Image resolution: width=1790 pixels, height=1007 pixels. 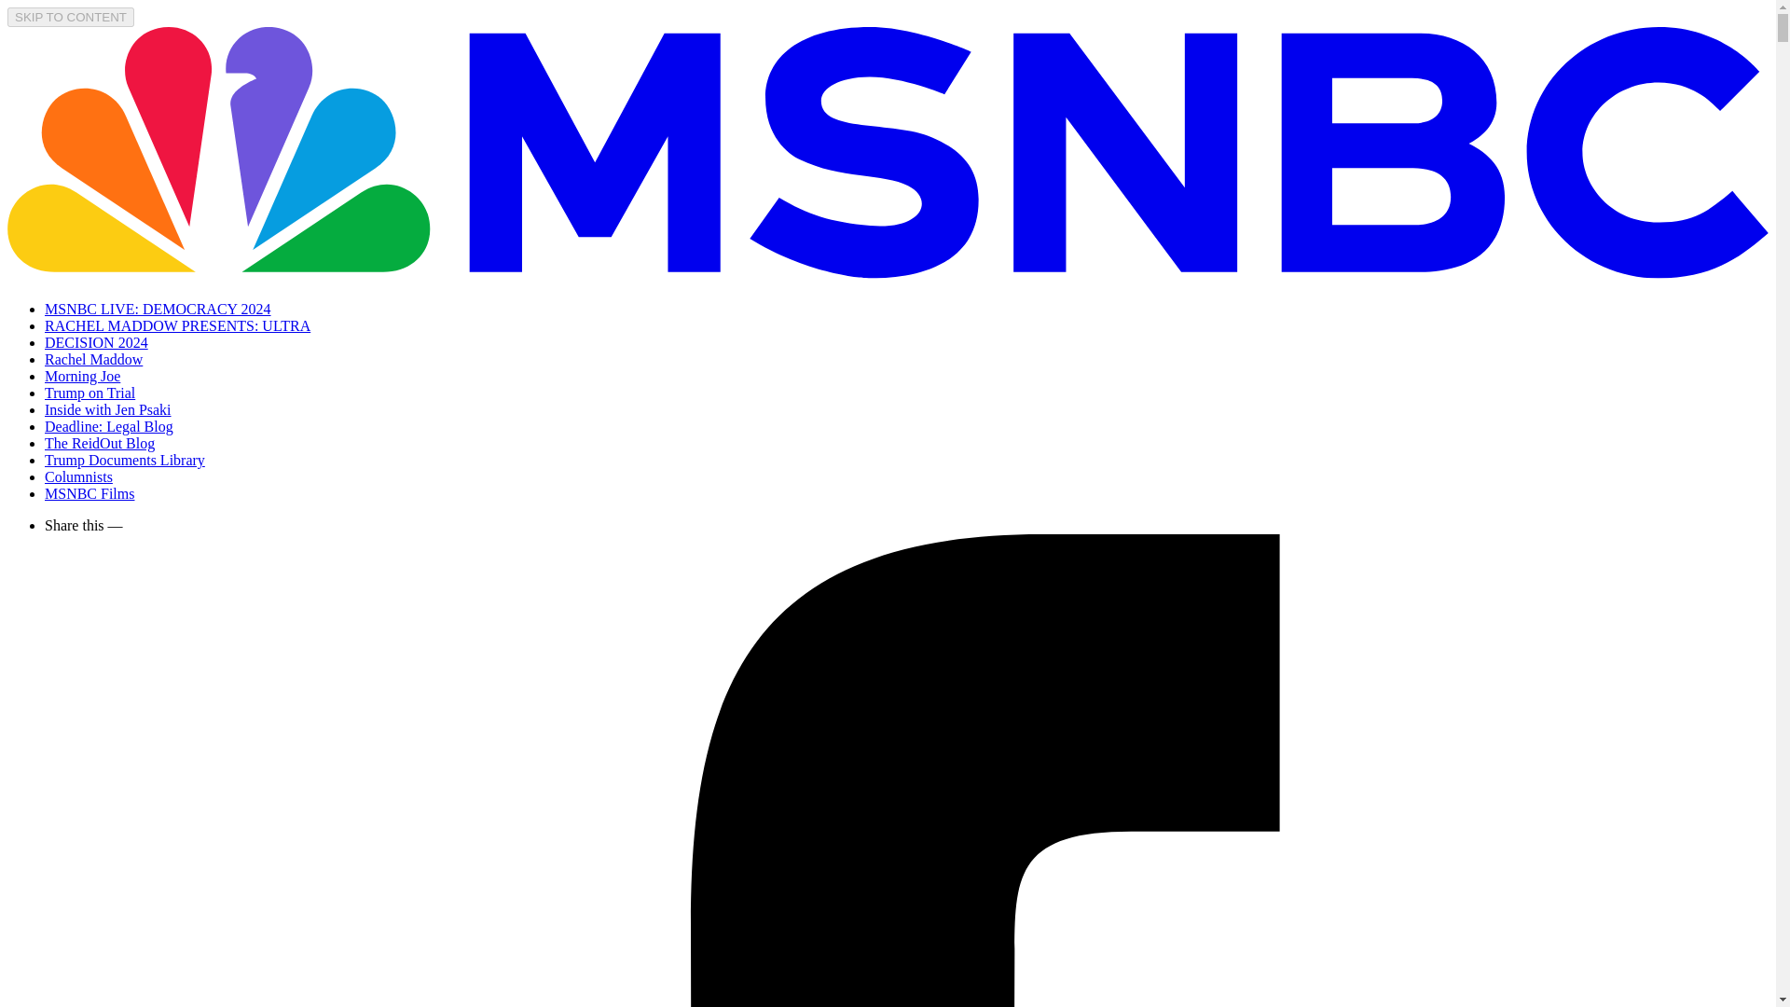 I want to click on Inside with Jen Psaki, so click(x=108, y=409).